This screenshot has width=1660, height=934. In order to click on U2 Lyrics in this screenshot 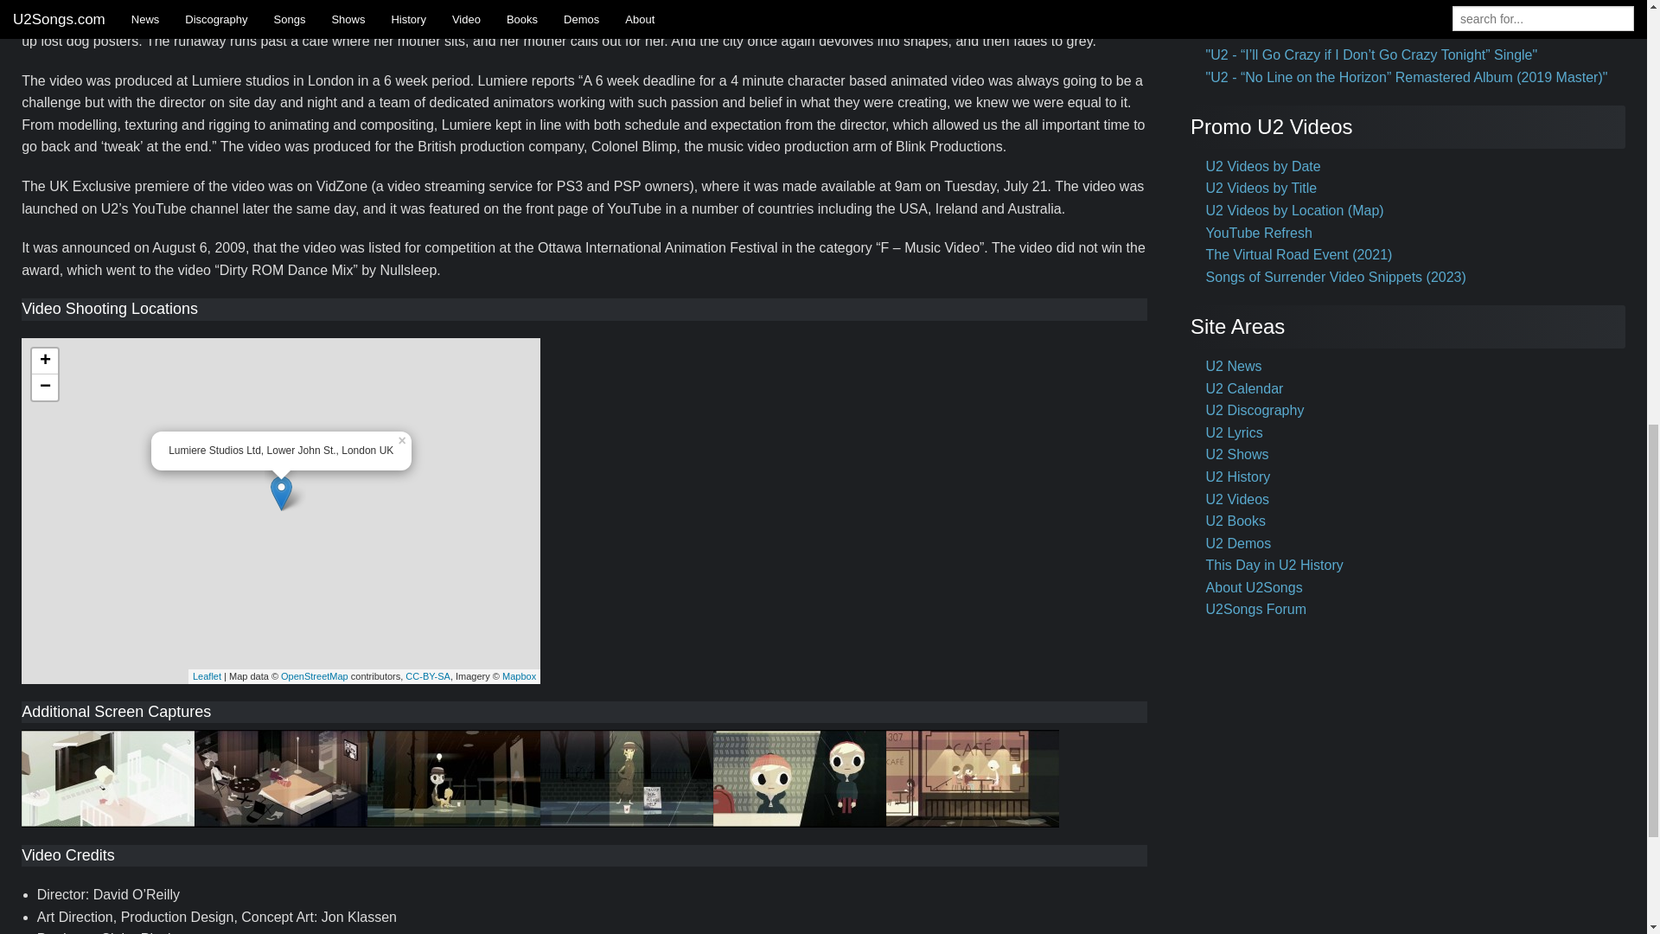, I will do `click(1235, 432)`.